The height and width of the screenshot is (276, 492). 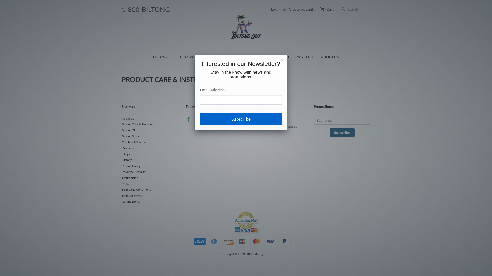 I want to click on Terms of Service, so click(x=133, y=196).